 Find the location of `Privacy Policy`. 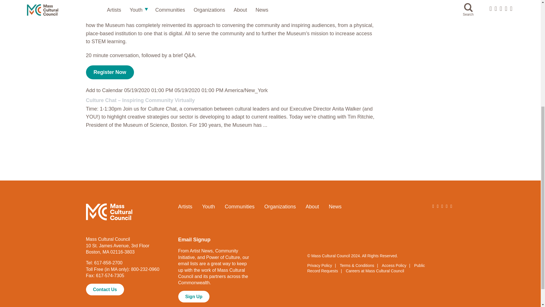

Privacy Policy is located at coordinates (320, 265).